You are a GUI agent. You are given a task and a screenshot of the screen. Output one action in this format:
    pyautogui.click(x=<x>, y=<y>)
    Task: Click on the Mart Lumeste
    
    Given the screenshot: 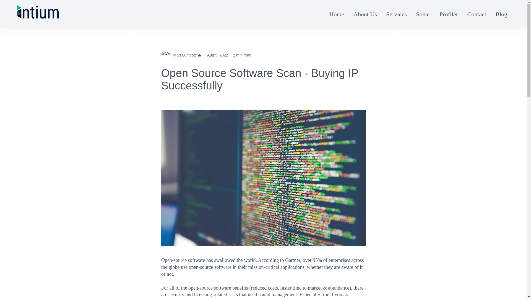 What is the action you would take?
    pyautogui.click(x=183, y=55)
    